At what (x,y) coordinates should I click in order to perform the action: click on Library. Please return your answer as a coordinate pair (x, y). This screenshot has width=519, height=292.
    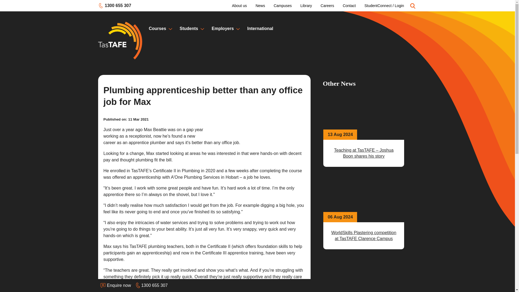
    Looking at the image, I should click on (306, 6).